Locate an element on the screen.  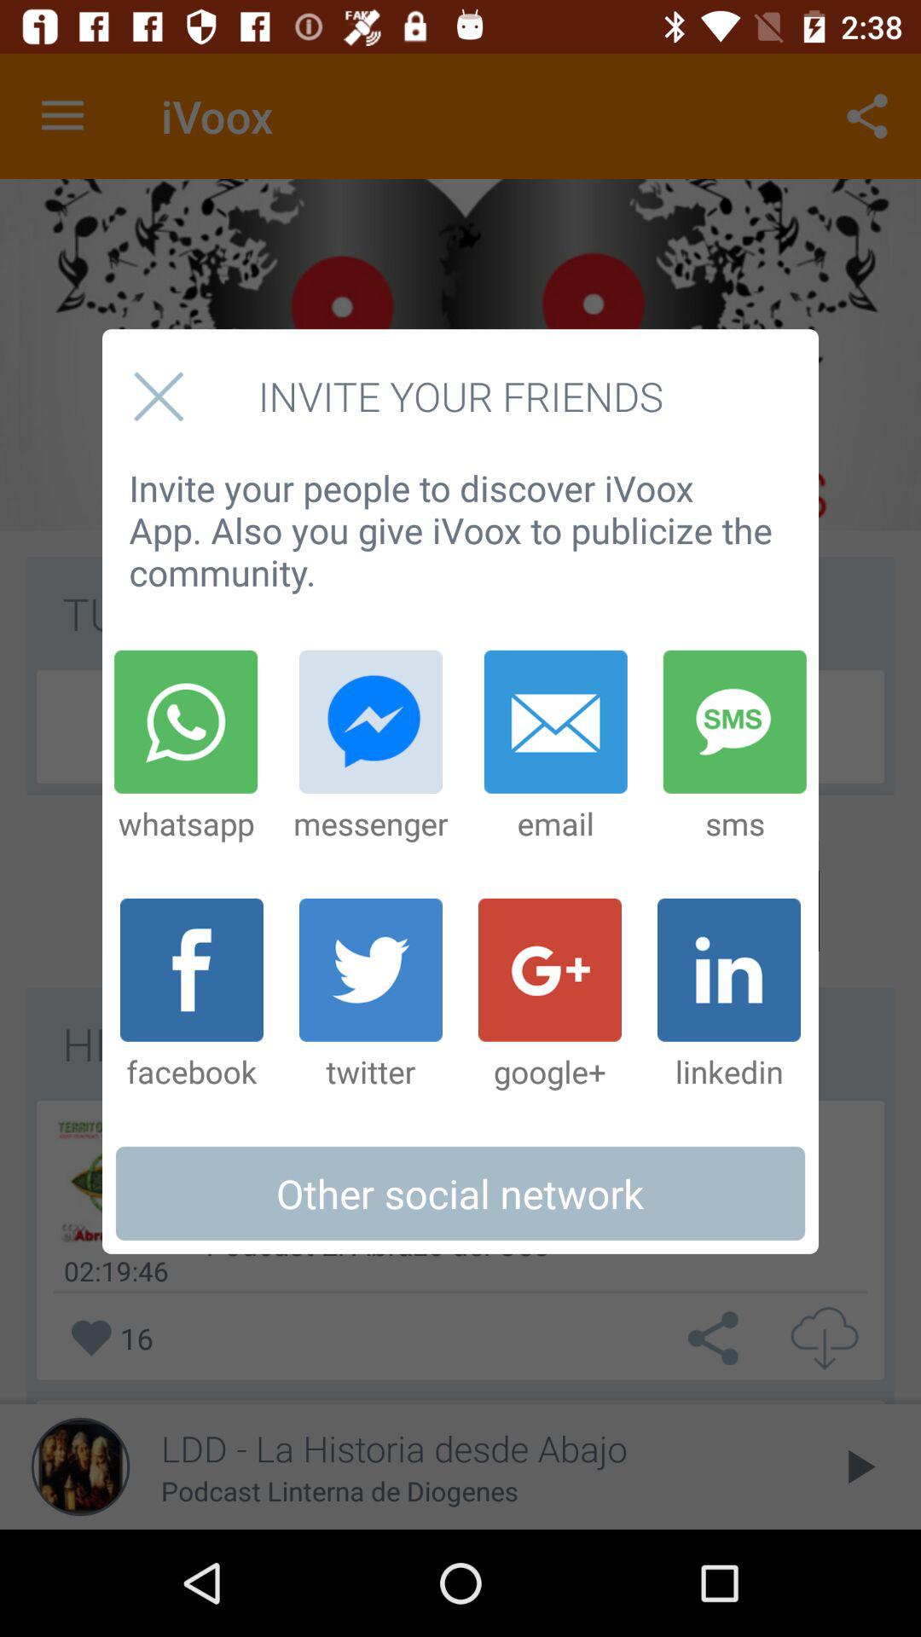
open whatsapp icon is located at coordinates (186, 747).